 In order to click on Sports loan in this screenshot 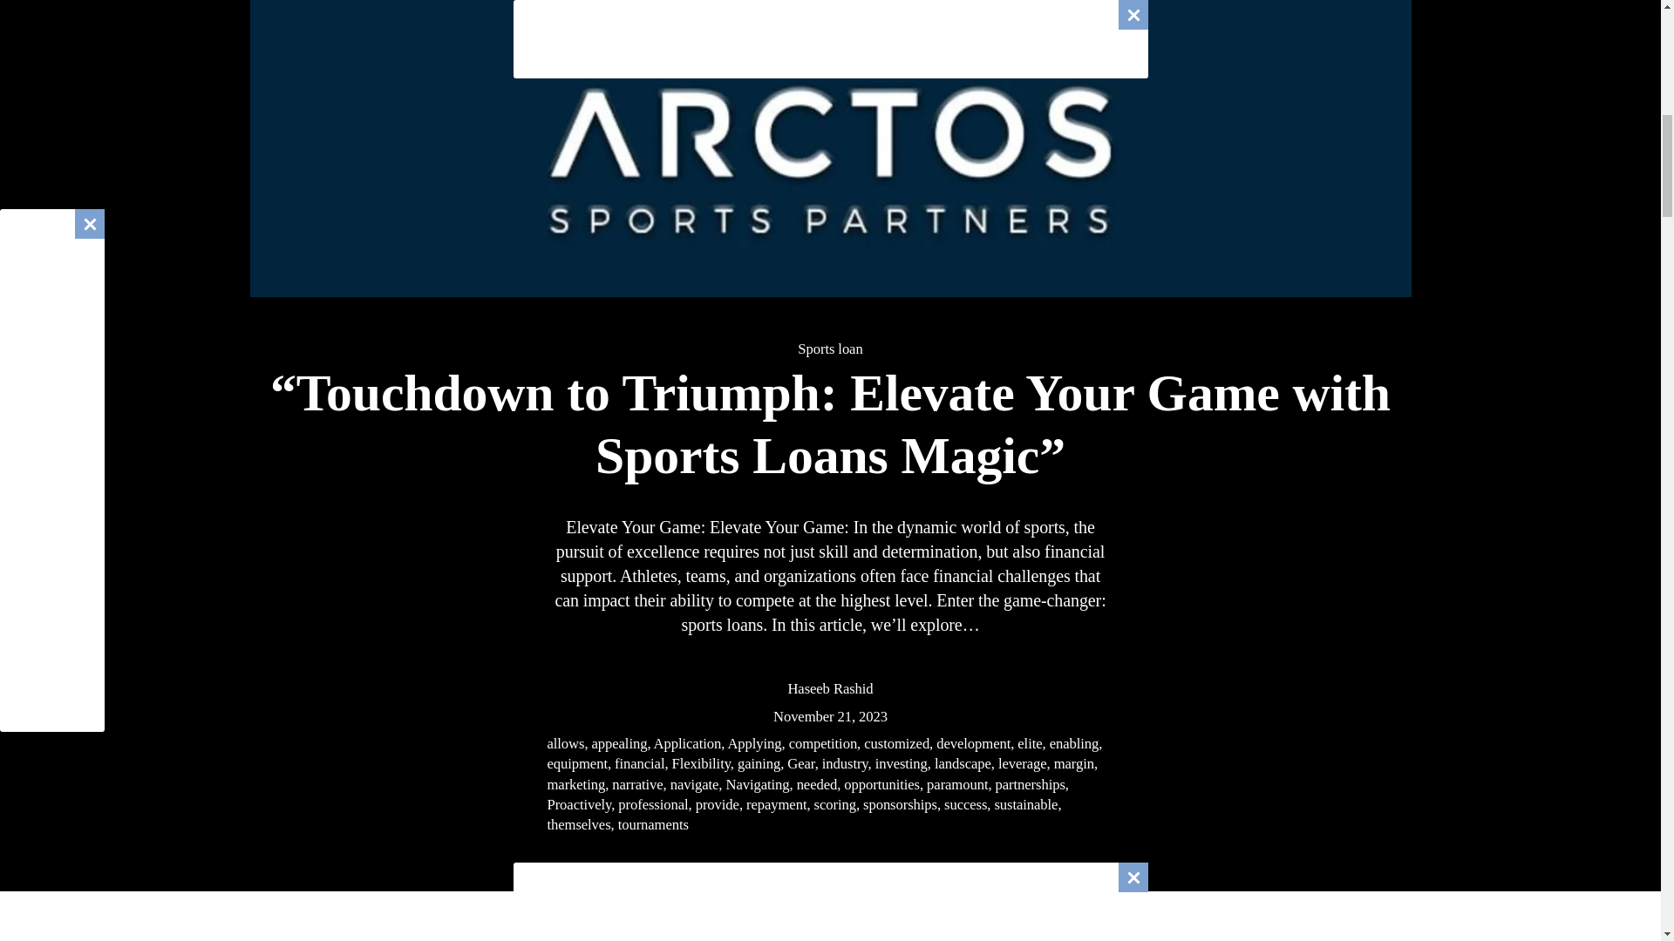, I will do `click(830, 349)`.